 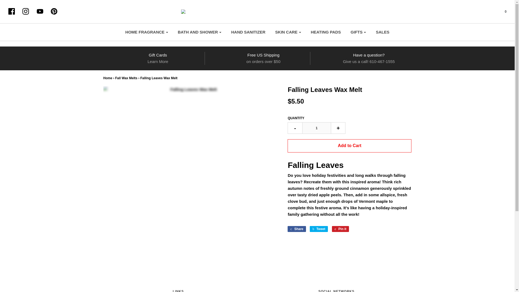 What do you see at coordinates (14, 12) in the screenshot?
I see `Facebook icon` at bounding box center [14, 12].